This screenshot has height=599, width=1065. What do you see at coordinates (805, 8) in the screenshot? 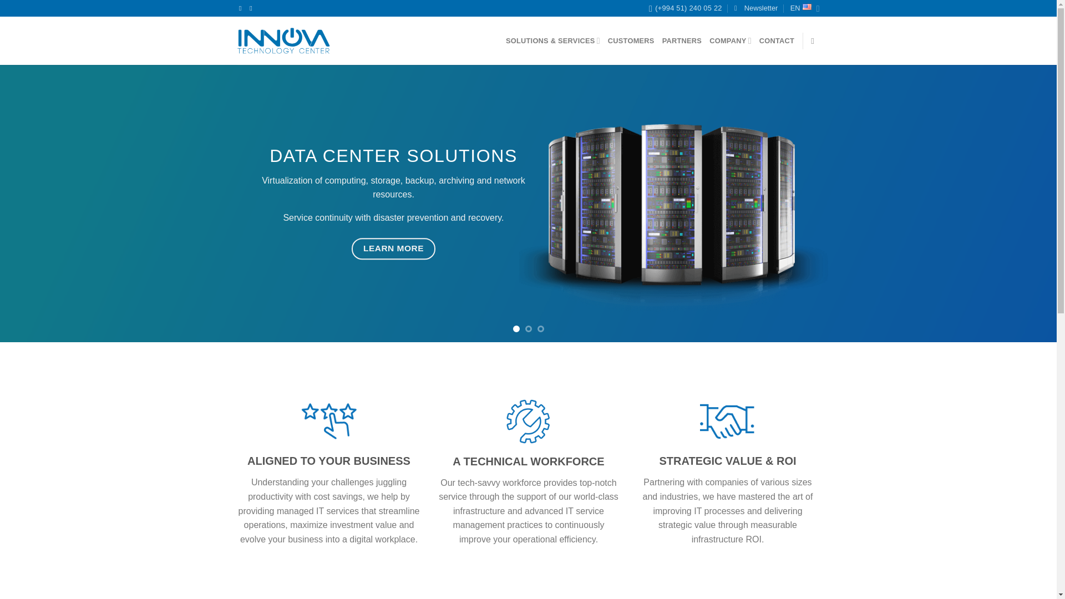
I see `EN` at bounding box center [805, 8].